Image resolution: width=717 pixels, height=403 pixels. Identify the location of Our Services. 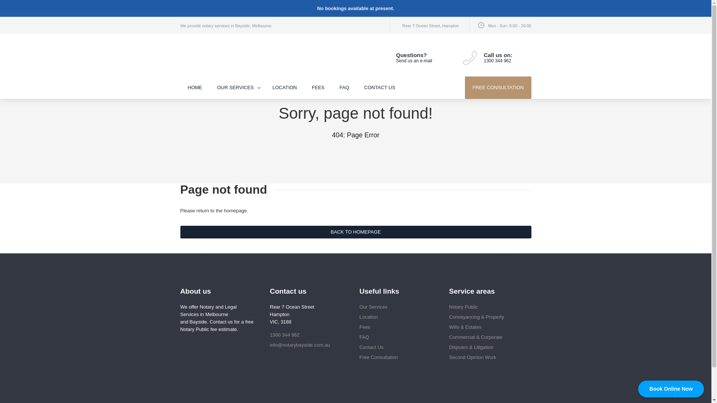
(396, 307).